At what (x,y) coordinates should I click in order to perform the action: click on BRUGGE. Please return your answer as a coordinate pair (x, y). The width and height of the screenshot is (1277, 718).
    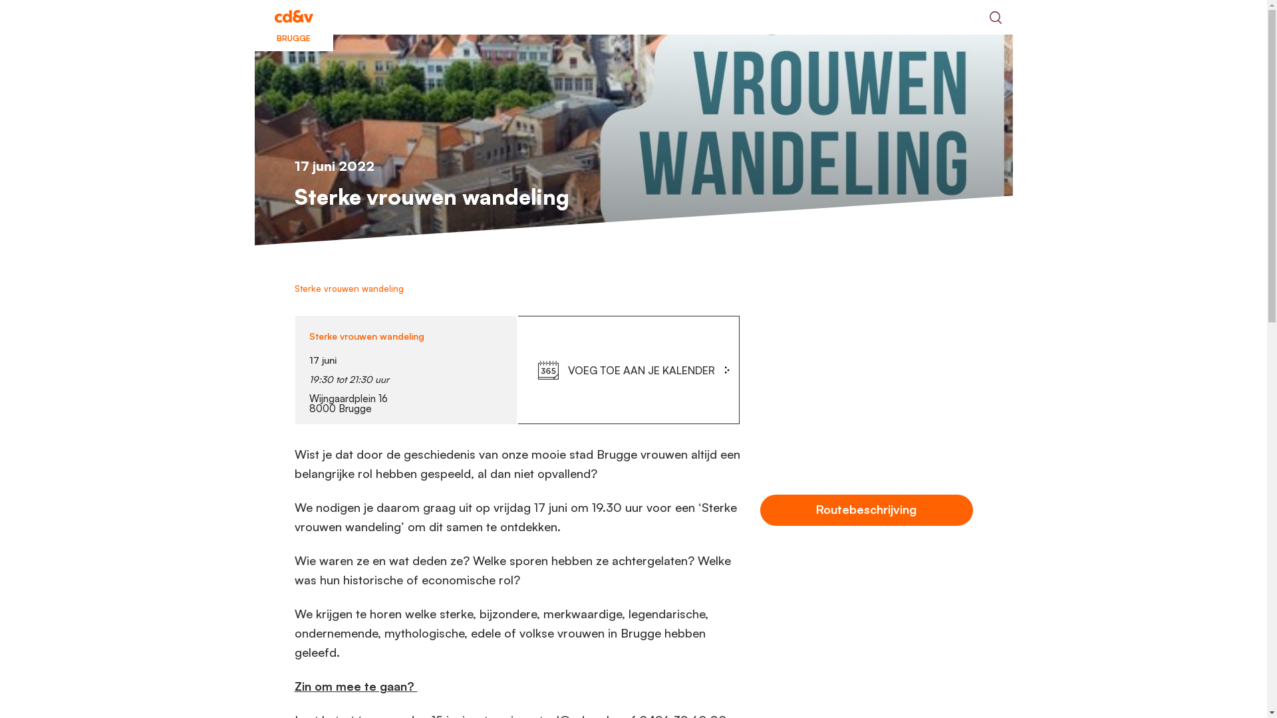
    Looking at the image, I should click on (293, 17).